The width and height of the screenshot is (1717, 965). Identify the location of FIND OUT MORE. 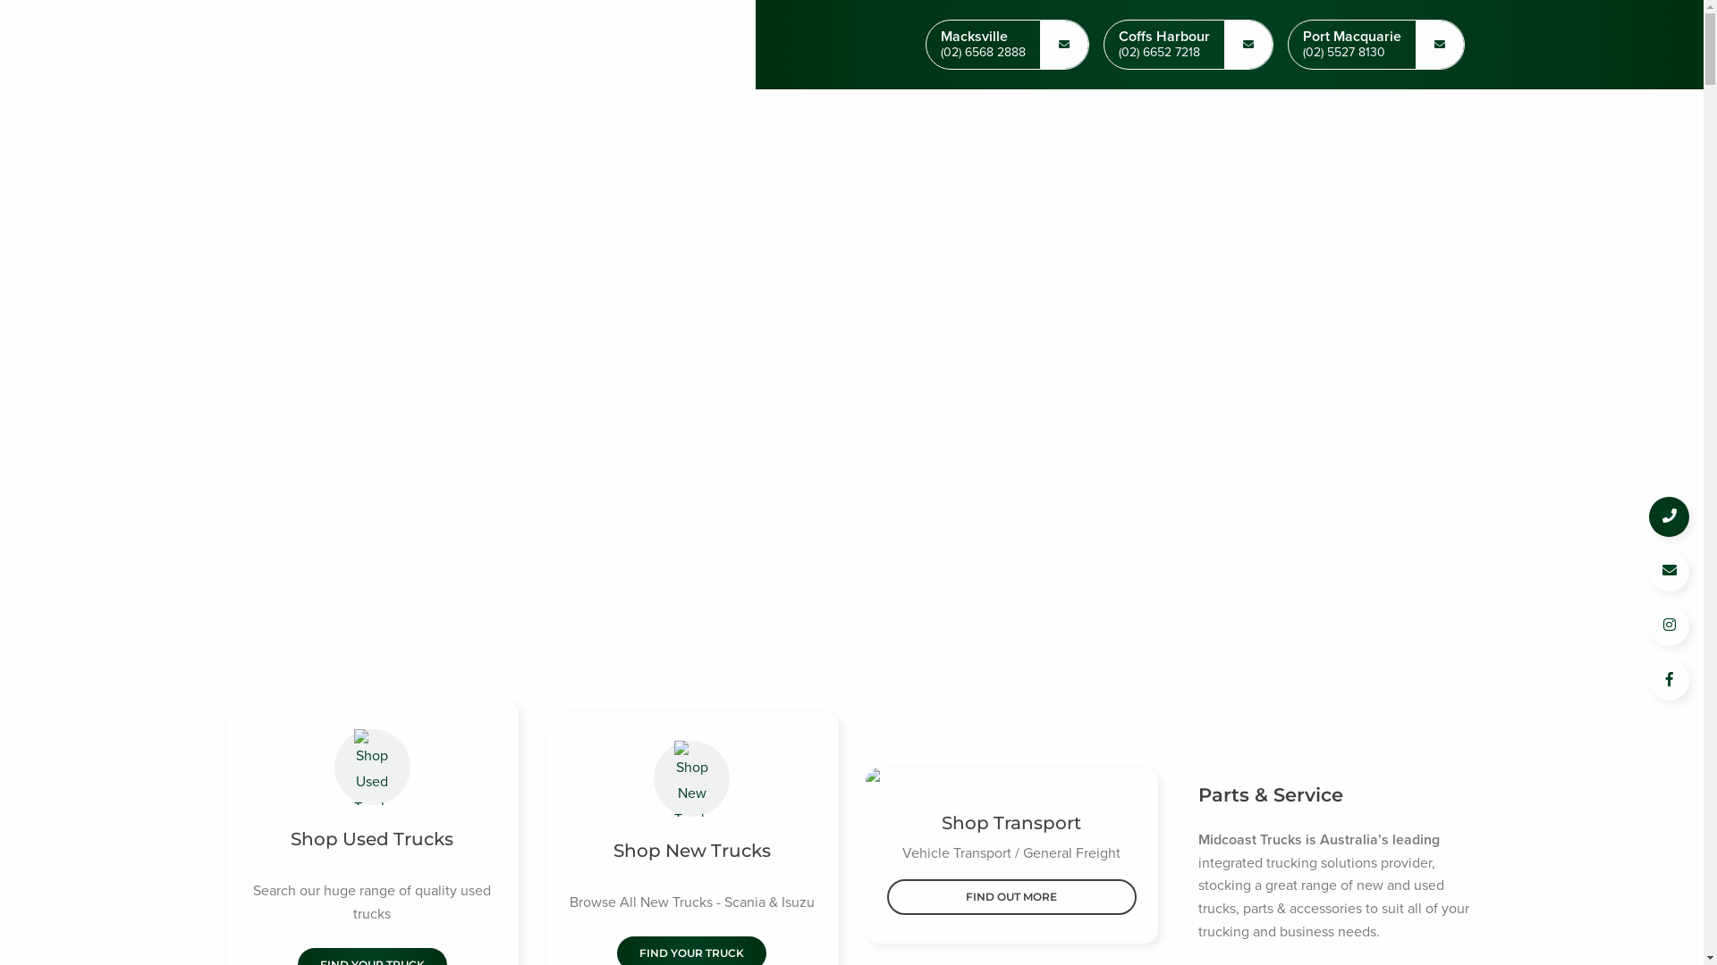
(1012, 897).